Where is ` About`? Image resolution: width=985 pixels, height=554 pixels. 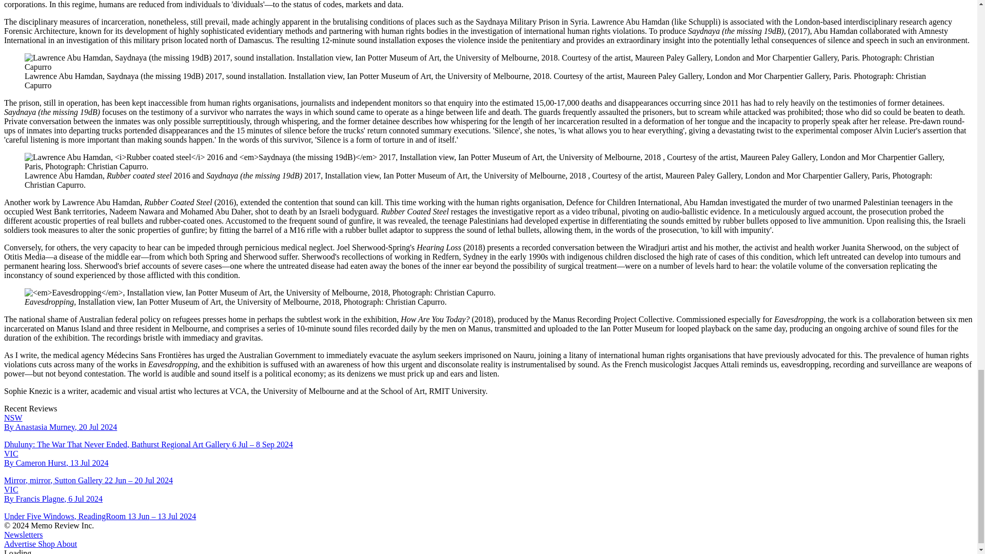
 About is located at coordinates (66, 544).